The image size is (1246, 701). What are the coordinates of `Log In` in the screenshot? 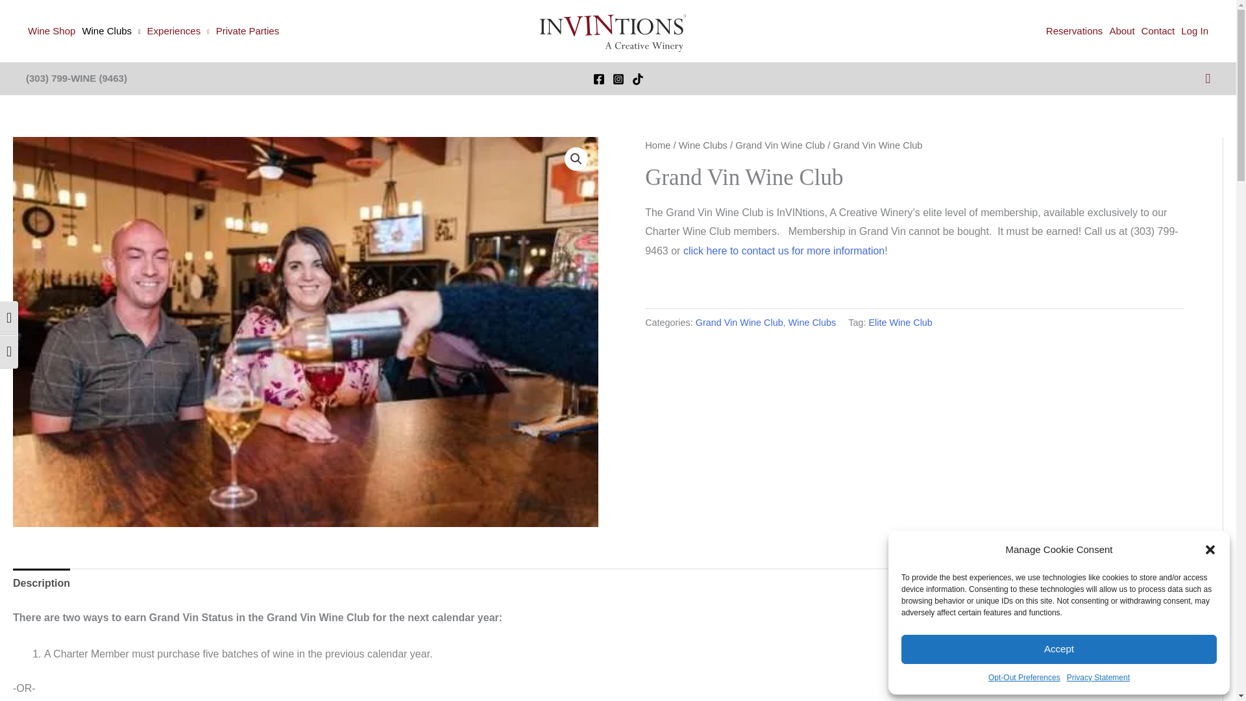 It's located at (1194, 31).